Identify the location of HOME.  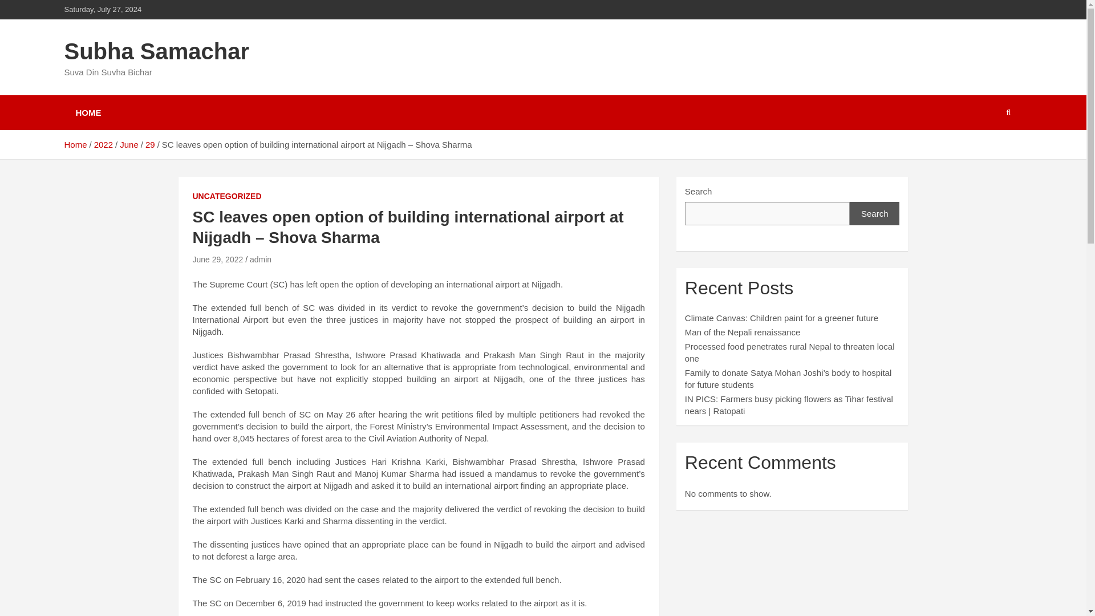
(88, 112).